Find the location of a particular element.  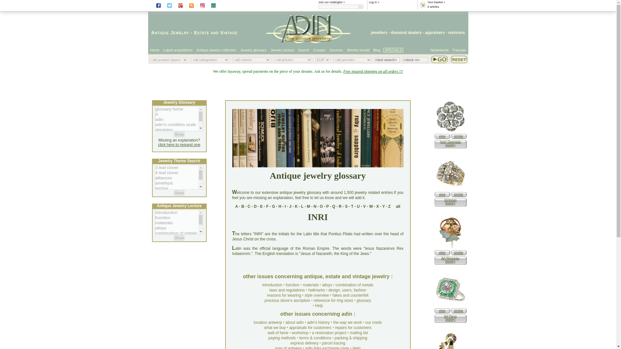

restorers is located at coordinates (456, 32).